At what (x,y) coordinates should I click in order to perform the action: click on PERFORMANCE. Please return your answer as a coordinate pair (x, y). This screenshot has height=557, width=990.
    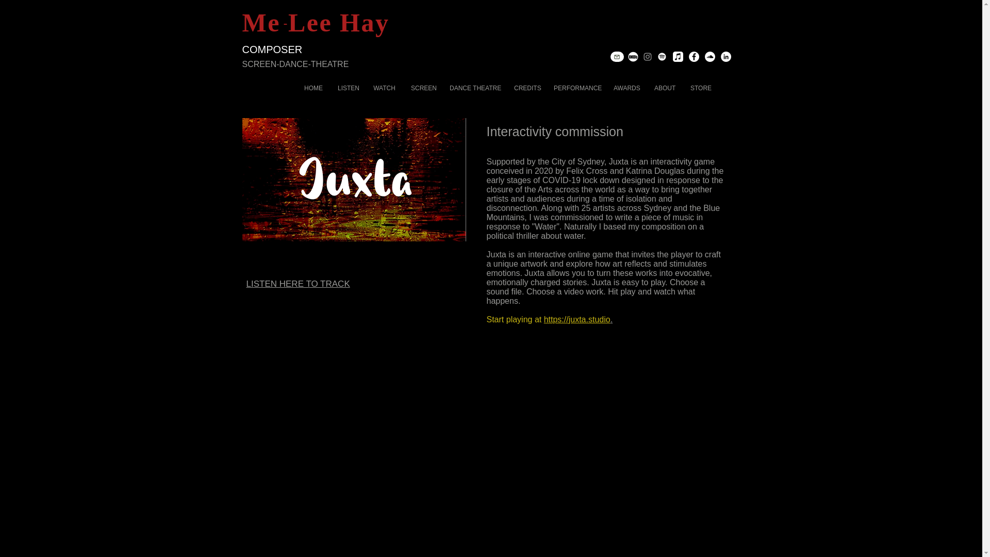
    Looking at the image, I should click on (576, 88).